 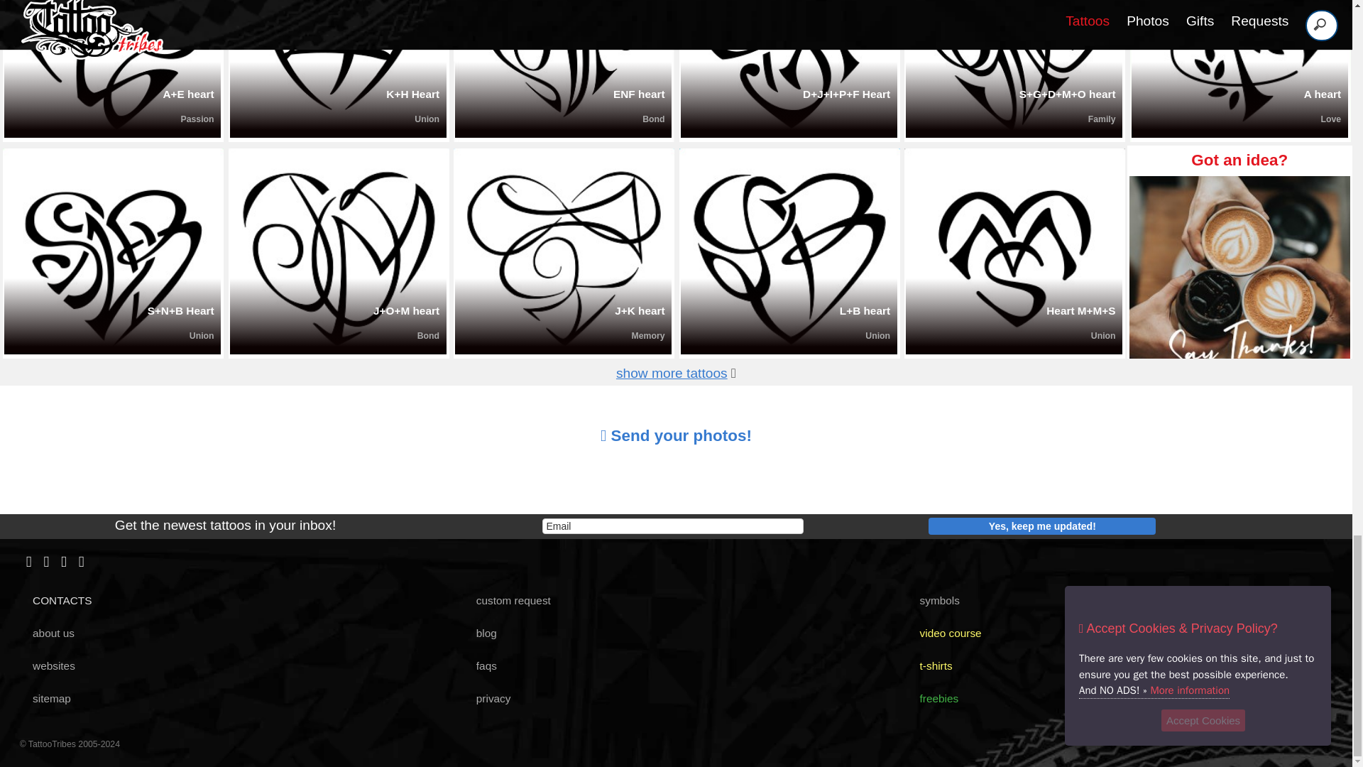 I want to click on Artists contacts, so click(x=57, y=601).